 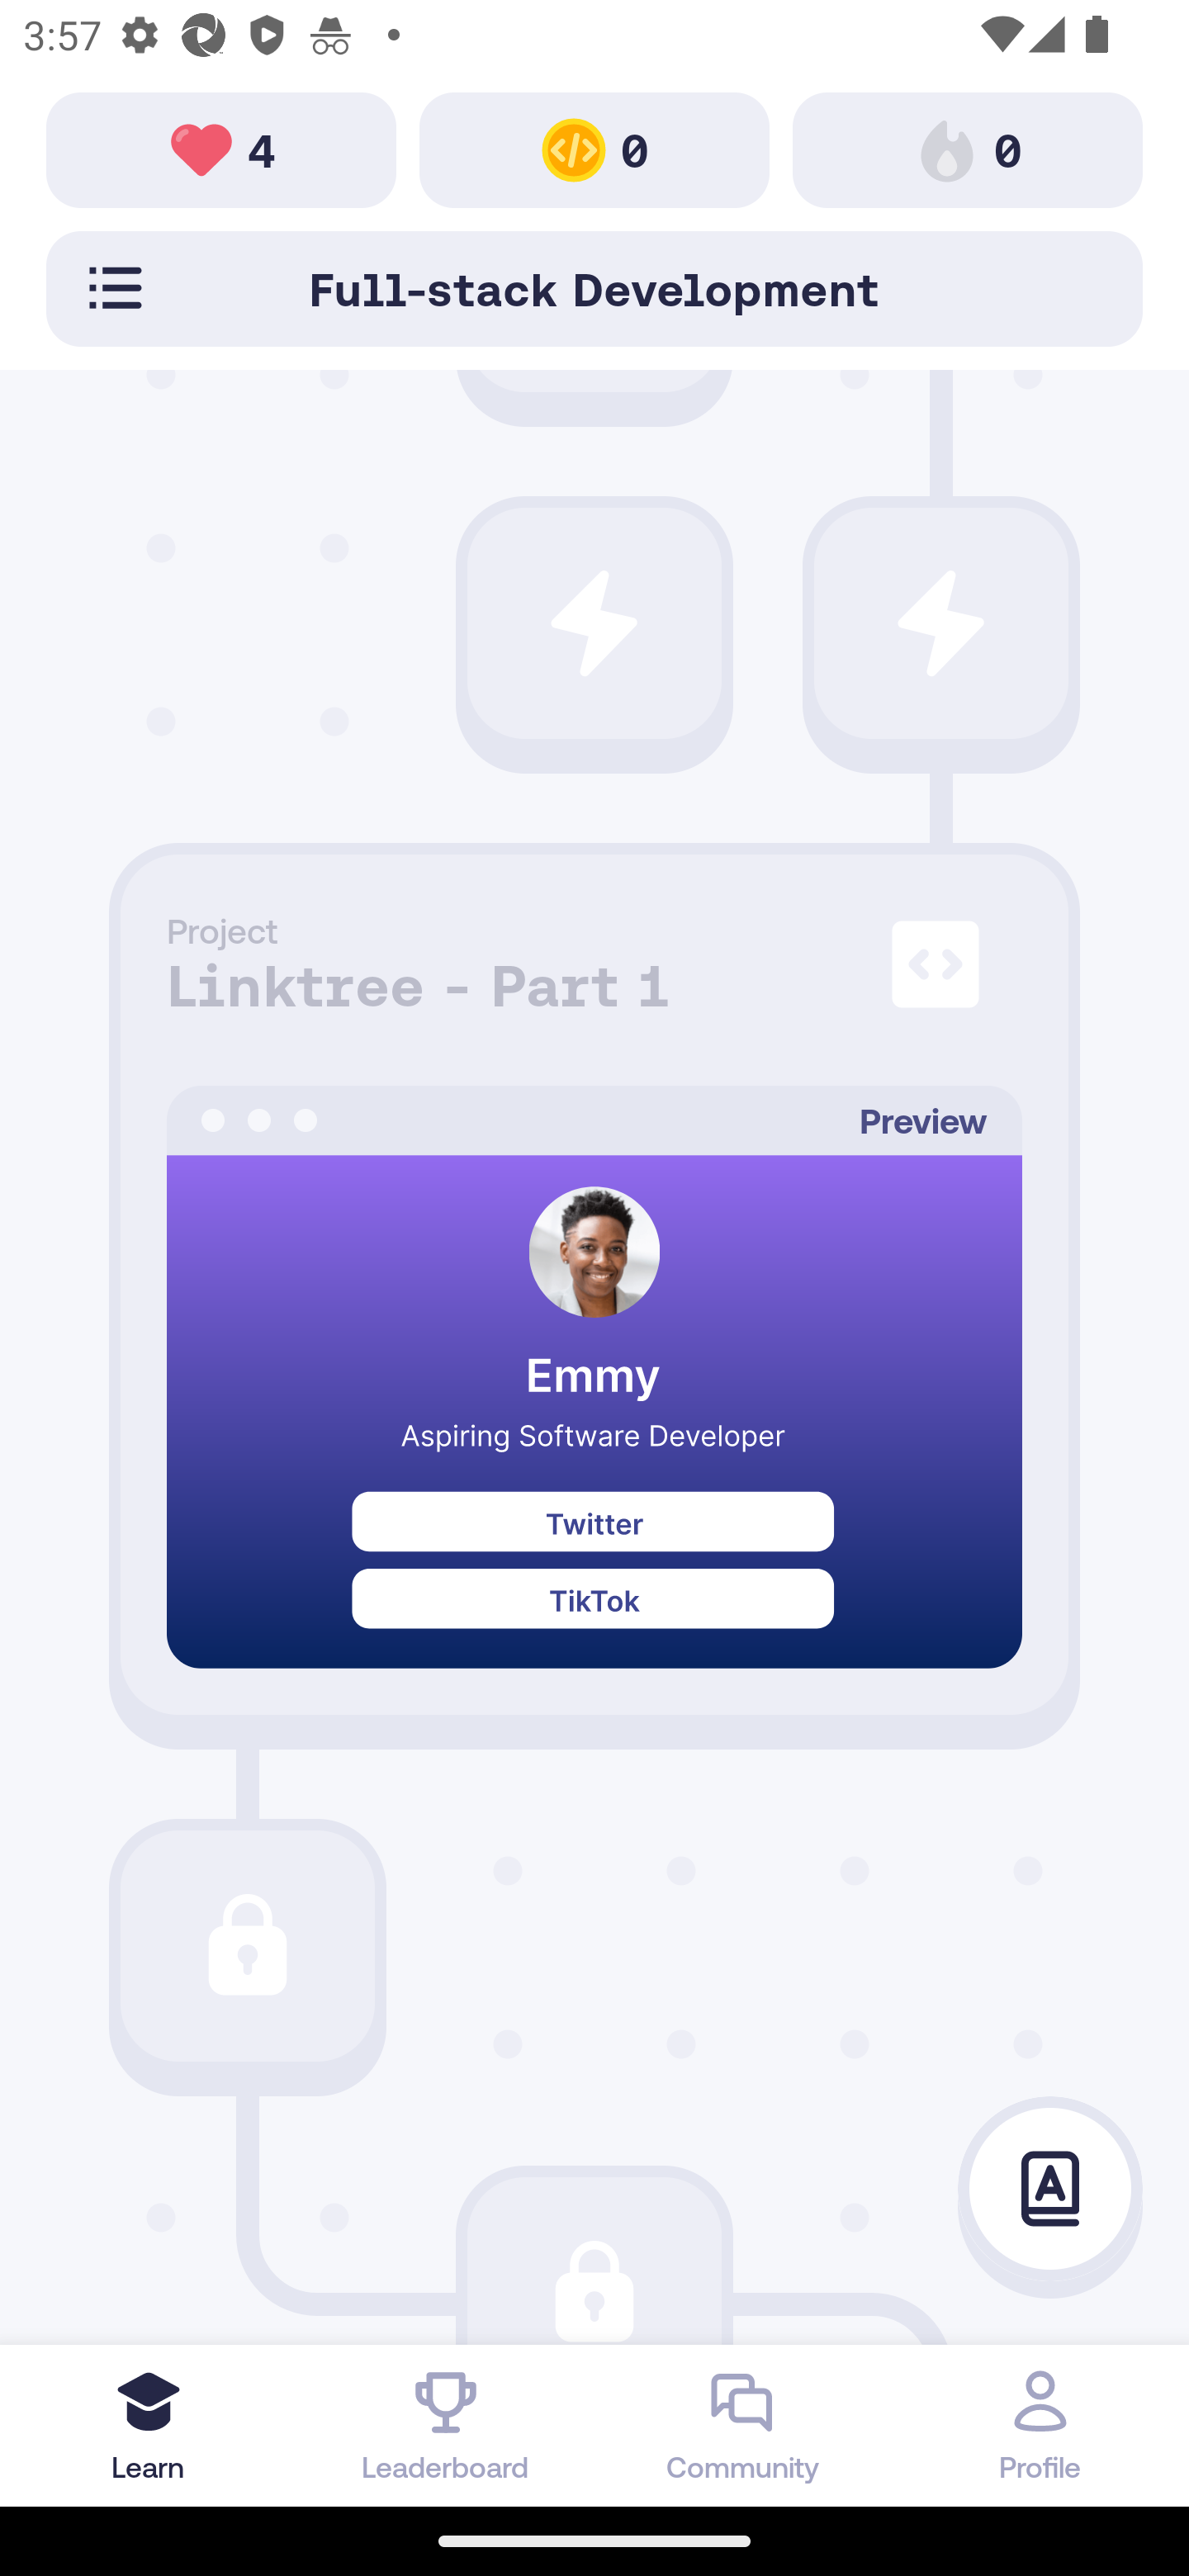 What do you see at coordinates (1050, 2190) in the screenshot?
I see `Glossary Icon` at bounding box center [1050, 2190].